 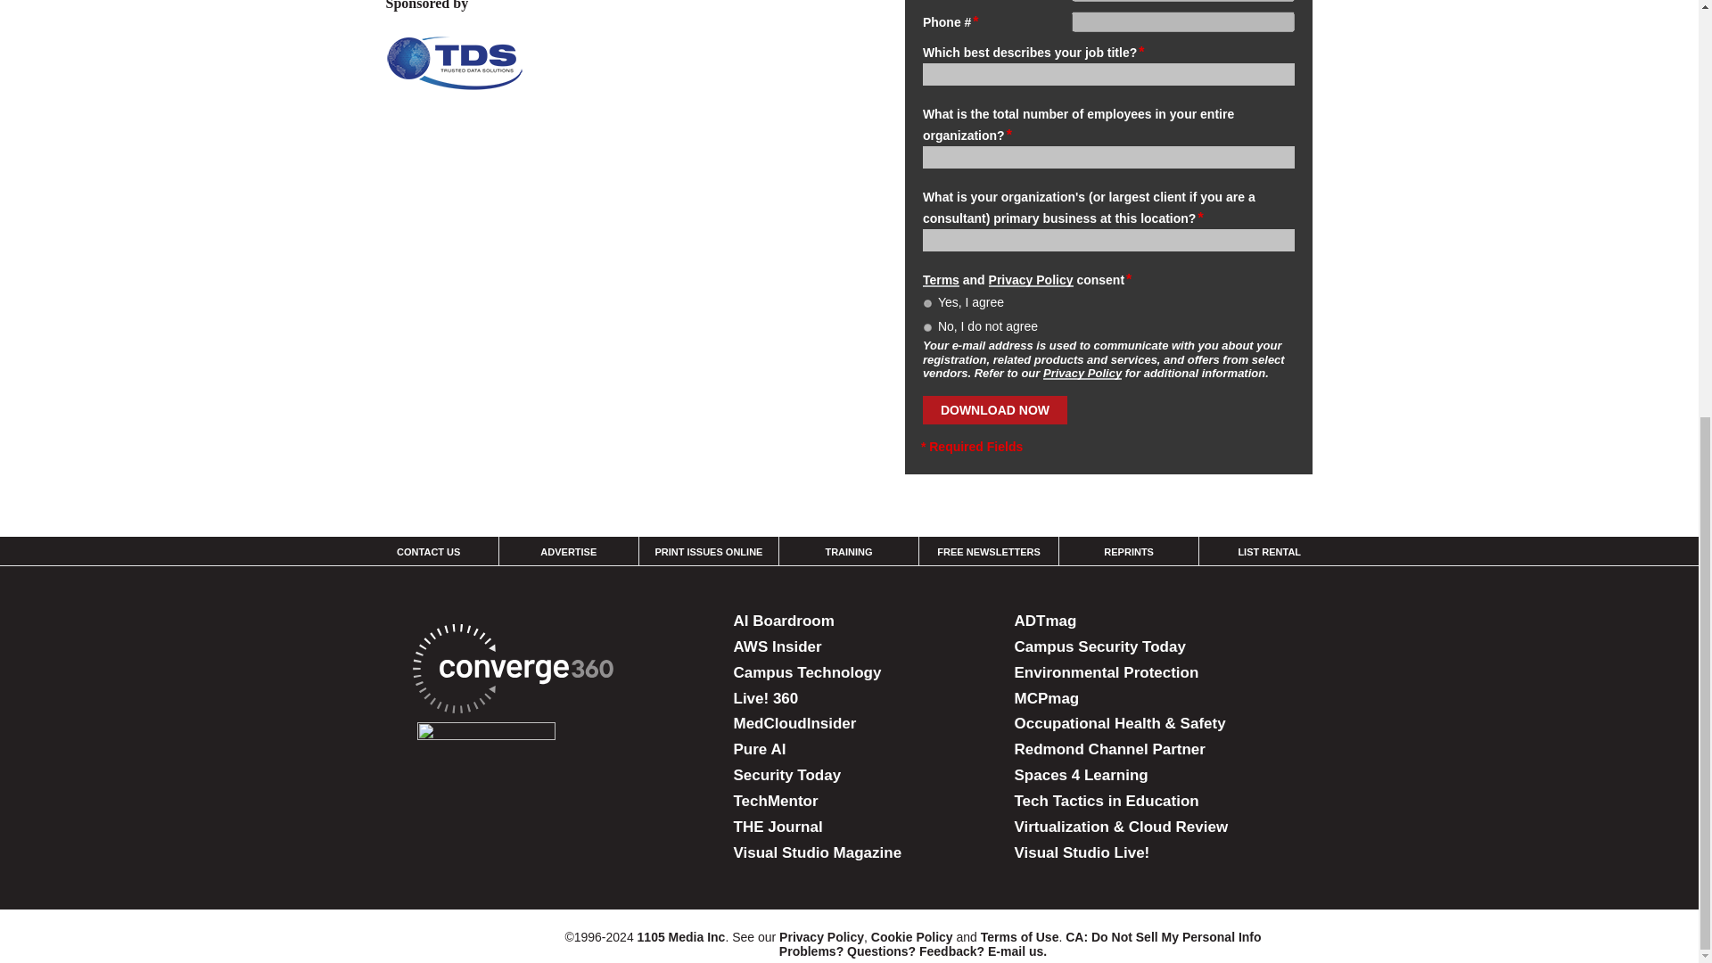 What do you see at coordinates (848, 552) in the screenshot?
I see `TRAINING` at bounding box center [848, 552].